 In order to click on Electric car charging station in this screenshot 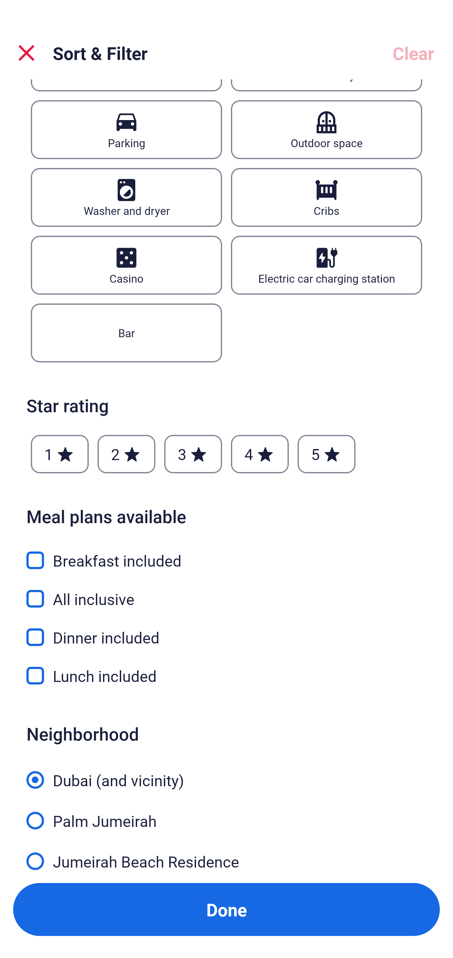, I will do `click(327, 265)`.